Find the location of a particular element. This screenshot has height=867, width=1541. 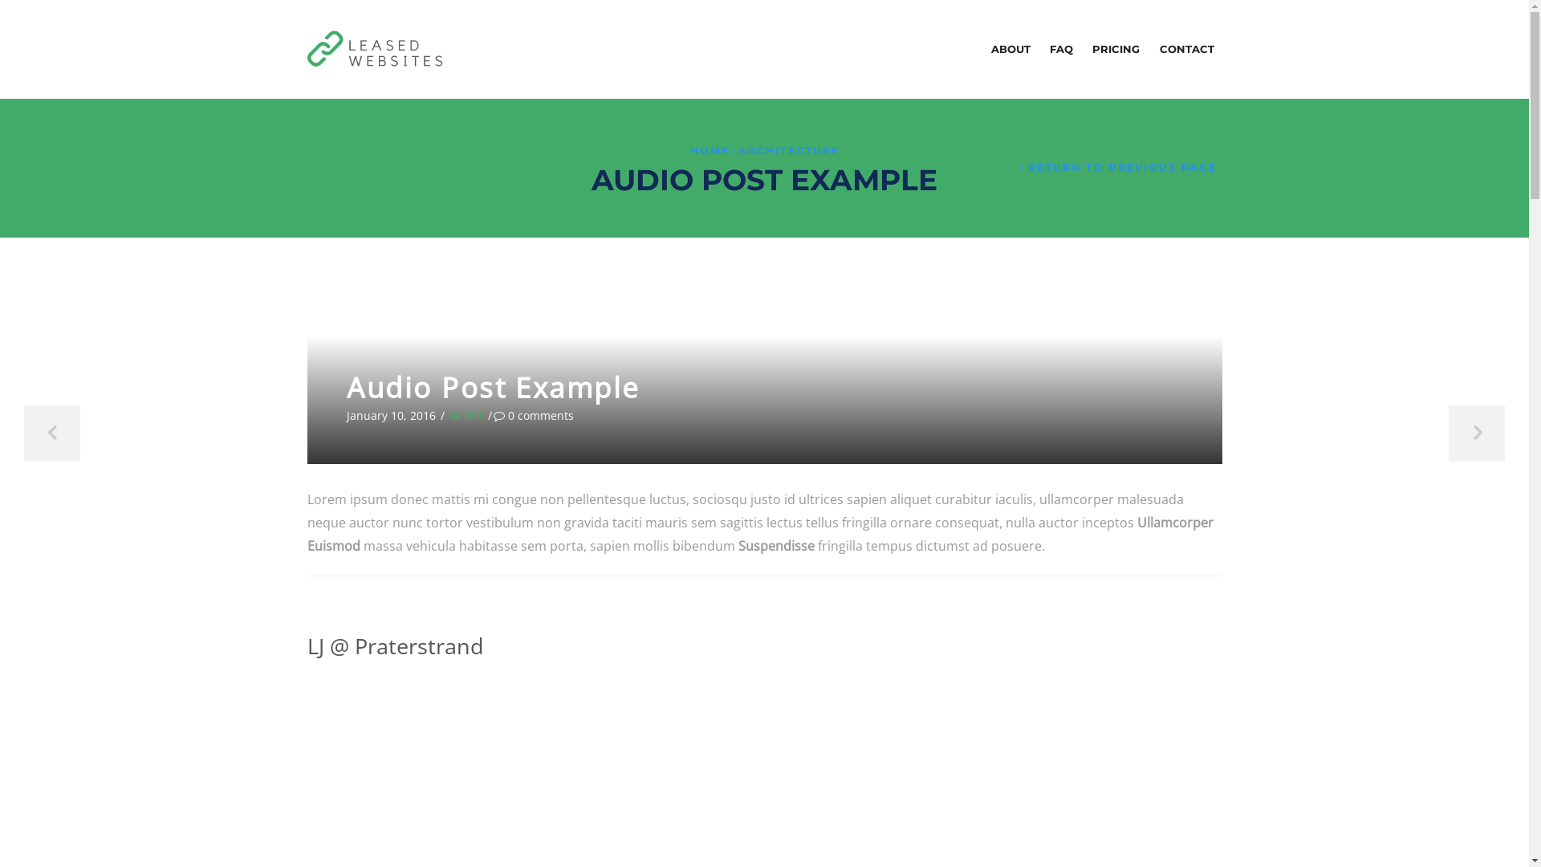

CONTACT is located at coordinates (1186, 50).